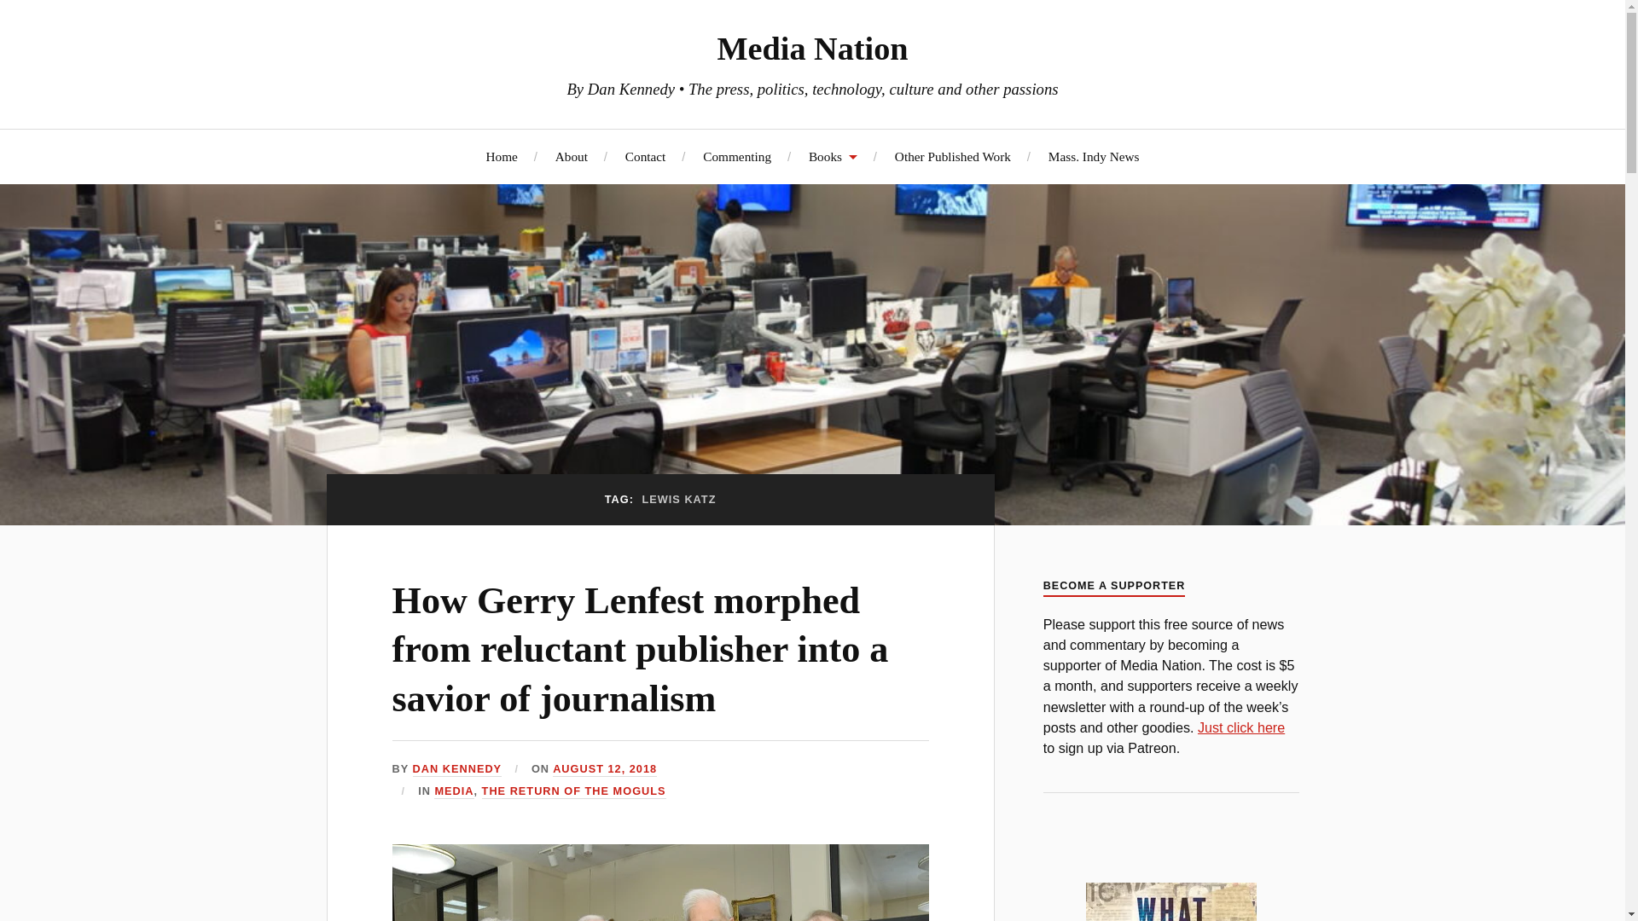 The width and height of the screenshot is (1638, 921). What do you see at coordinates (833, 156) in the screenshot?
I see `Books` at bounding box center [833, 156].